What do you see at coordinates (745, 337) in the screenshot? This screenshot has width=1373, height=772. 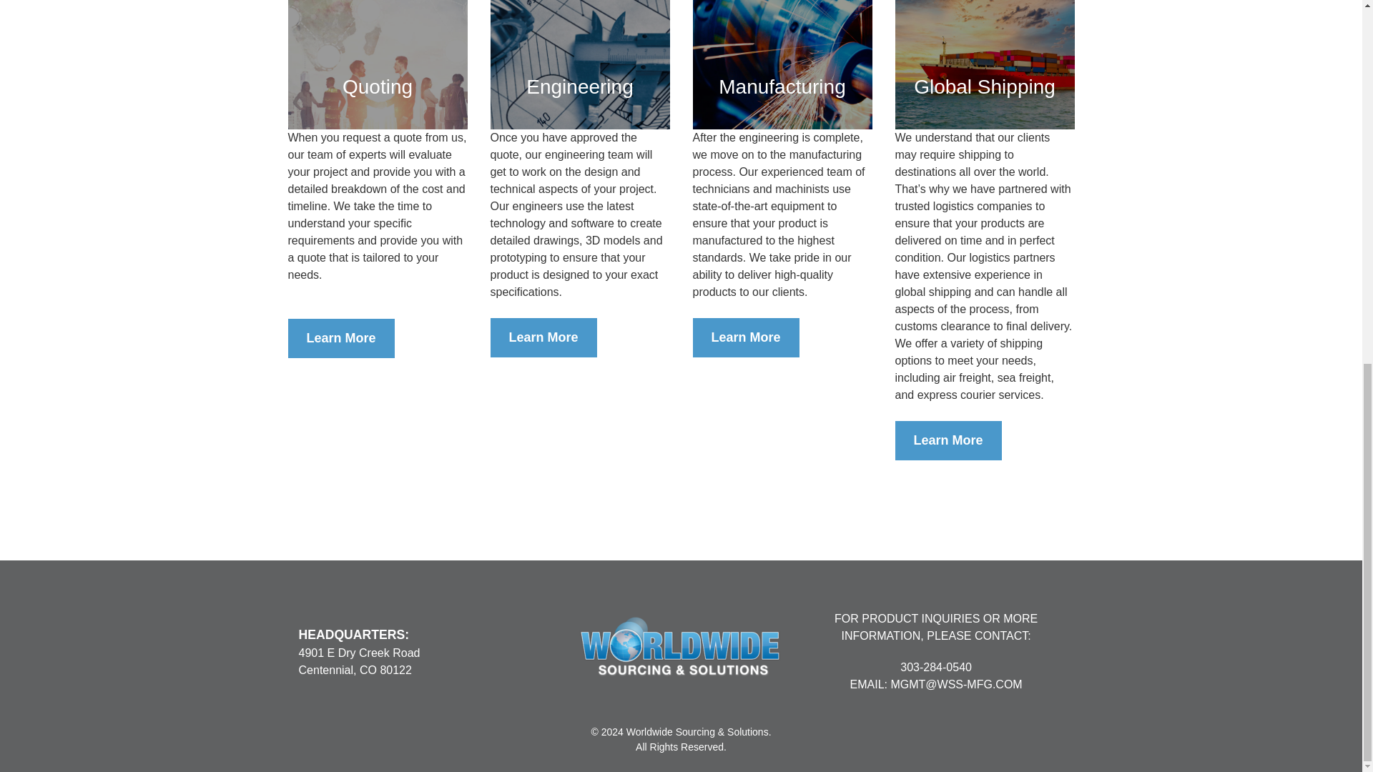 I see `Learn More` at bounding box center [745, 337].